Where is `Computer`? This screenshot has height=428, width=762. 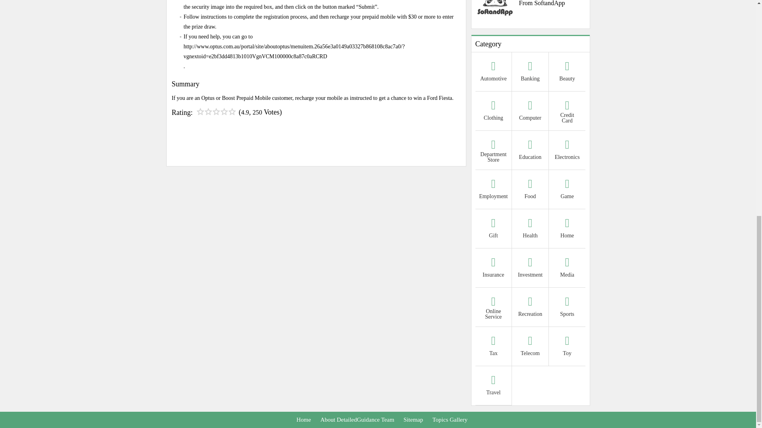 Computer is located at coordinates (530, 112).